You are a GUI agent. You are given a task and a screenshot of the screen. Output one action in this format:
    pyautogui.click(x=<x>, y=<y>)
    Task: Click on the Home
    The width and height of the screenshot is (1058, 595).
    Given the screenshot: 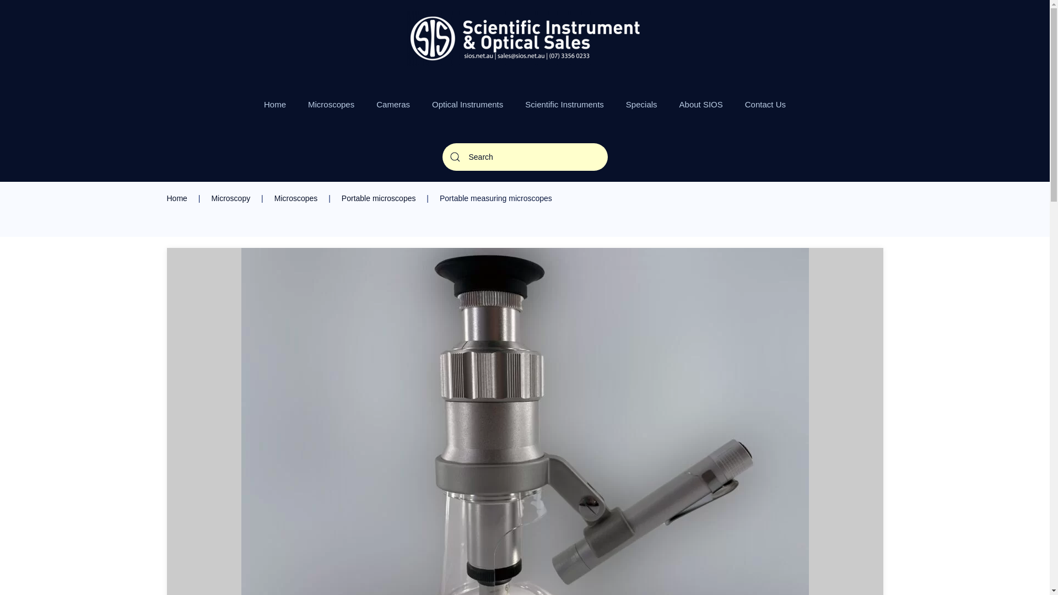 What is the action you would take?
    pyautogui.click(x=176, y=198)
    